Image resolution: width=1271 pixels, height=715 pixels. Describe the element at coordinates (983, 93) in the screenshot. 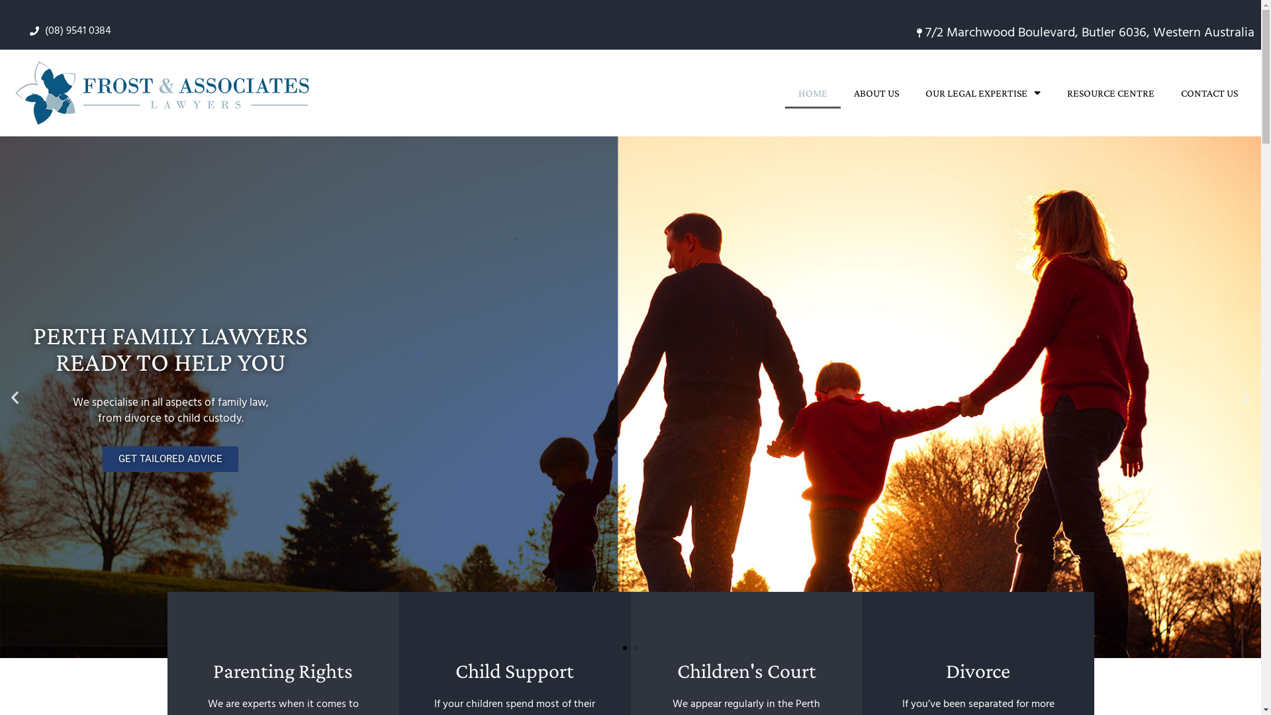

I see `OUR LEGAL EXPERTISE` at that location.